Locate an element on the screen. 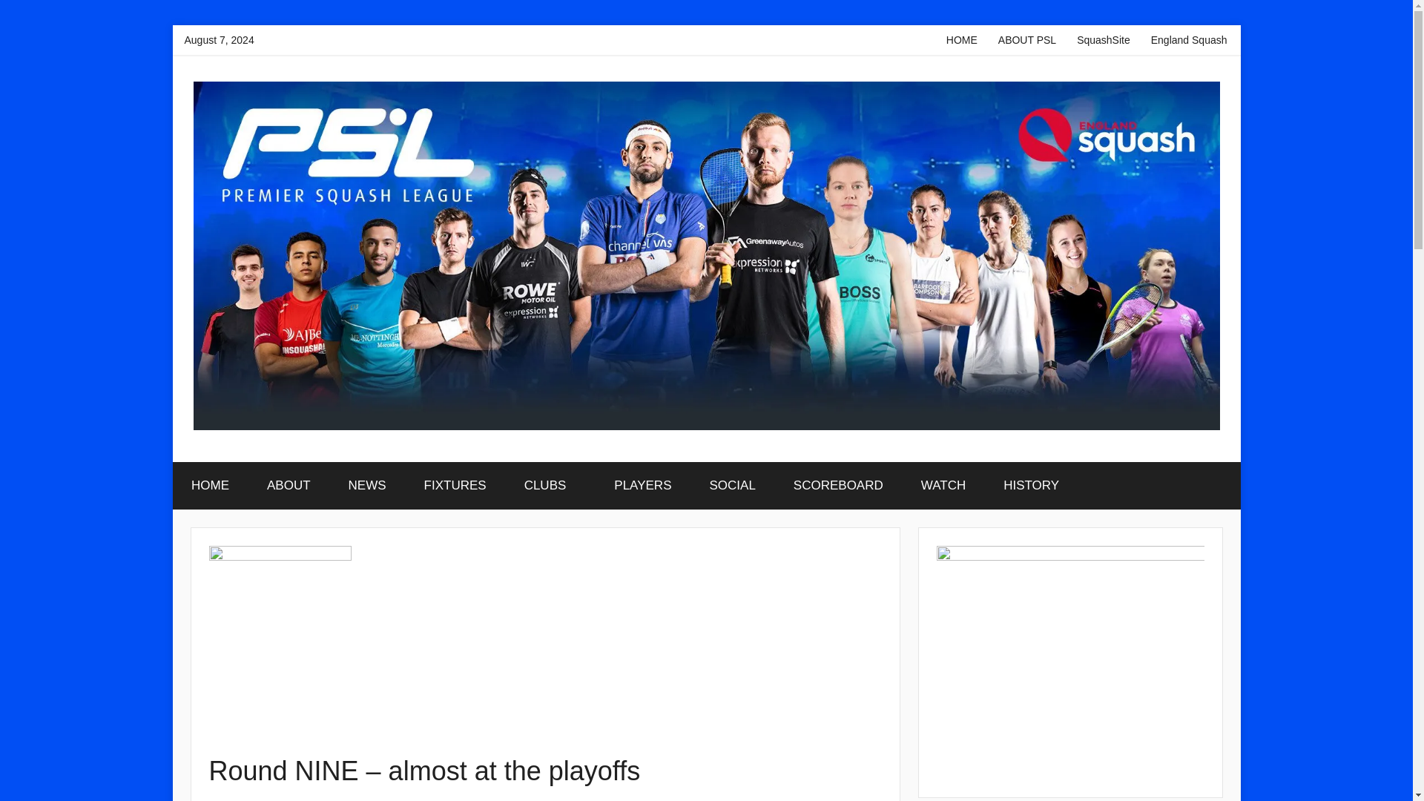 The height and width of the screenshot is (801, 1424). HOME is located at coordinates (961, 40).